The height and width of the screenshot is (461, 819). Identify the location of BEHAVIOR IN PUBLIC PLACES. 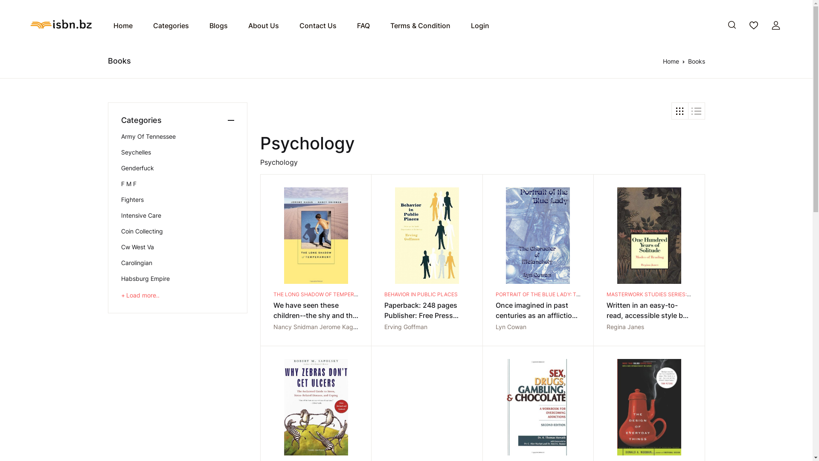
(421, 295).